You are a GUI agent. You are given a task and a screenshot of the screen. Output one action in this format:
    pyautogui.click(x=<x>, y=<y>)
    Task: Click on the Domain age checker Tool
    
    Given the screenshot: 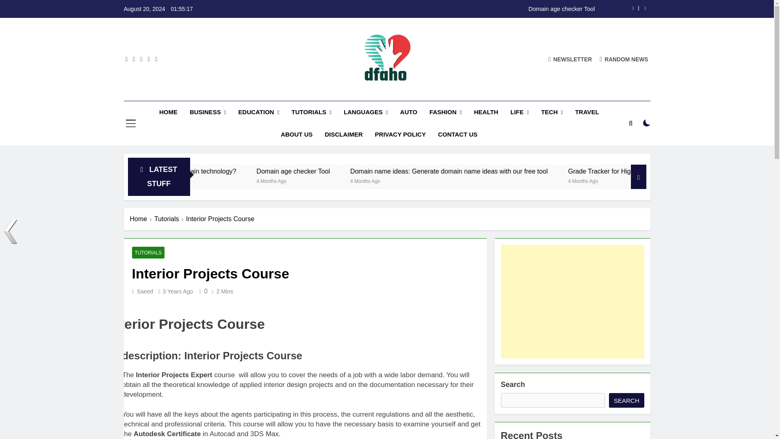 What is the action you would take?
    pyautogui.click(x=376, y=171)
    